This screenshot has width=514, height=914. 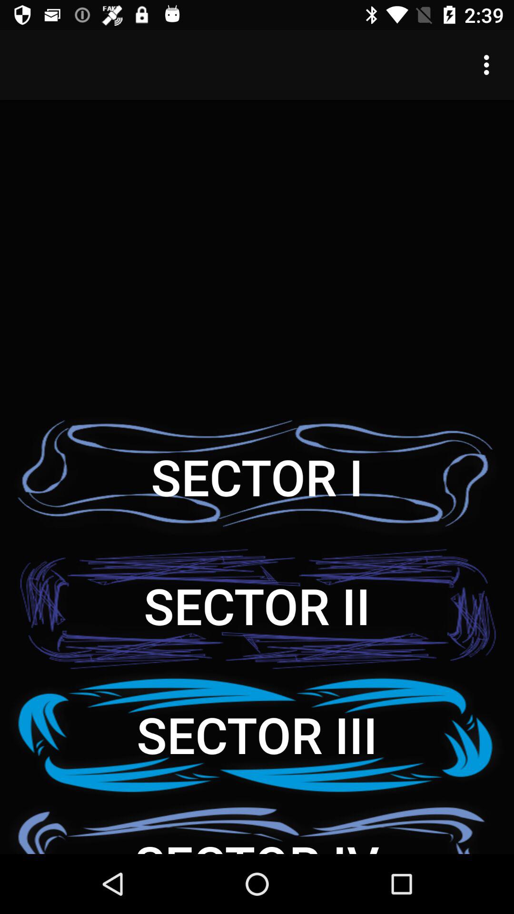 I want to click on choose item below the sector ii icon, so click(x=257, y=734).